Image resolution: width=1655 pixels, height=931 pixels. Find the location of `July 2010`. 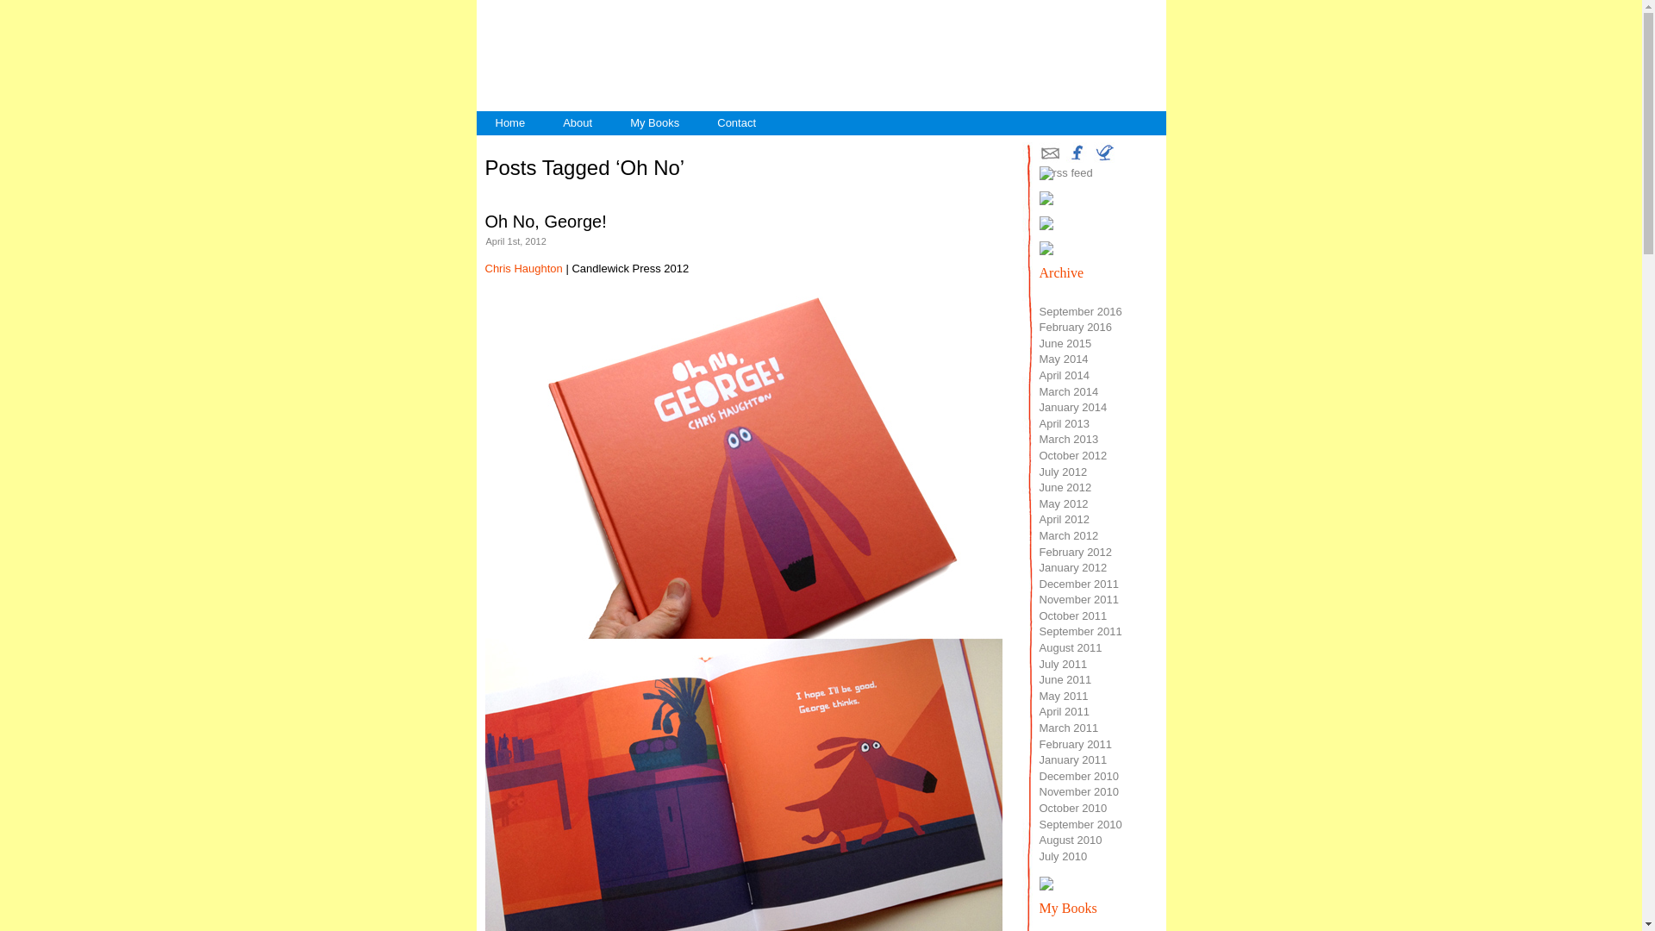

July 2010 is located at coordinates (1064, 857).